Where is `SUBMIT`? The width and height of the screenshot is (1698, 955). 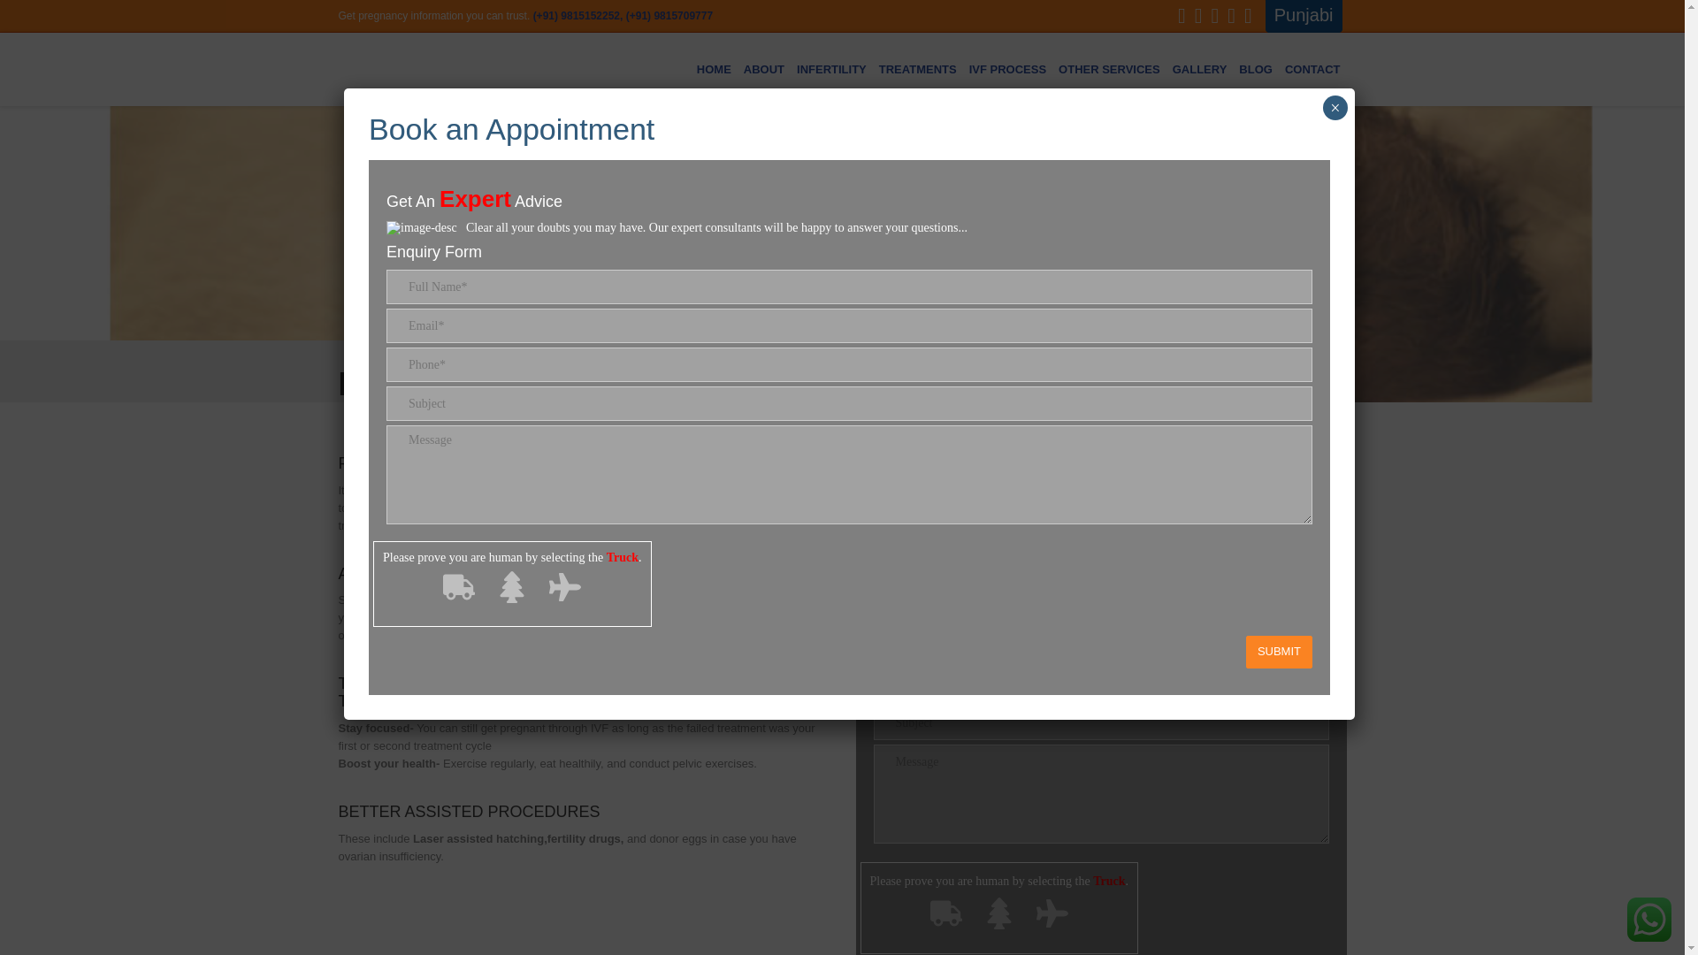 SUBMIT is located at coordinates (1279, 653).